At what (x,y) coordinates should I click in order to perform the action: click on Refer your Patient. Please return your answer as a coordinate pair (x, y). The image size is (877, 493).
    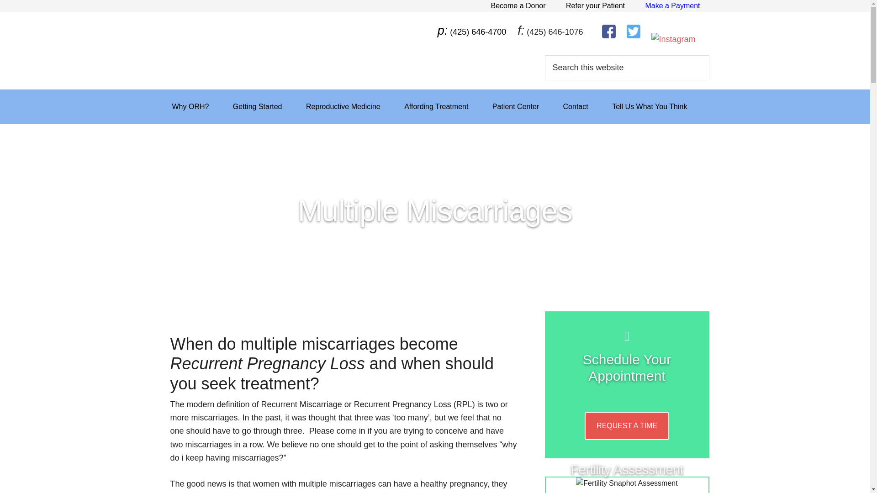
    Looking at the image, I should click on (596, 5).